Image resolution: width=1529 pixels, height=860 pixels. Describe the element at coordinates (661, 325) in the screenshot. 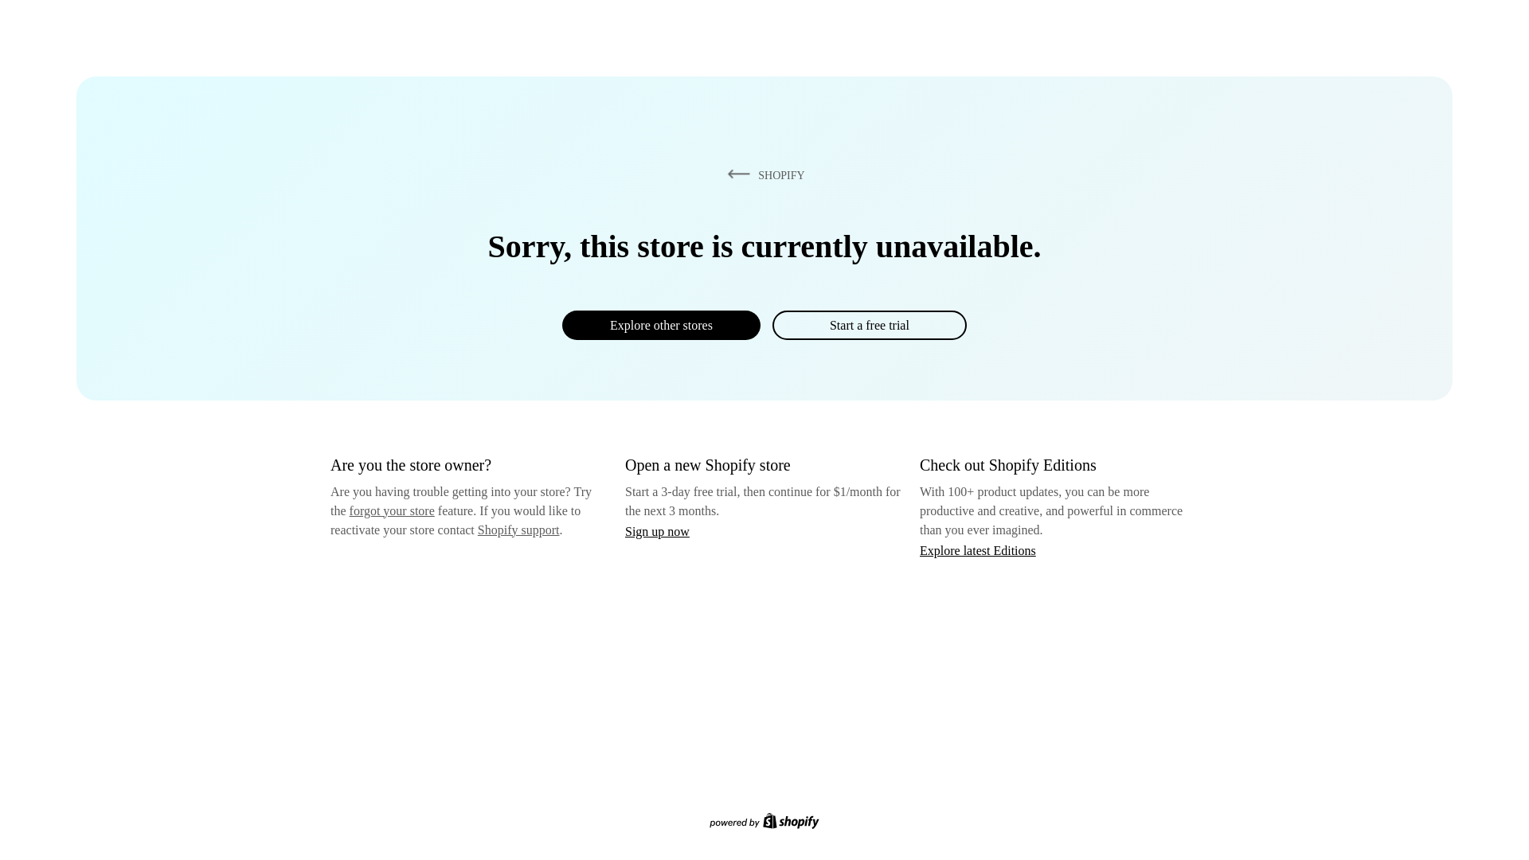

I see `Explore other stores` at that location.